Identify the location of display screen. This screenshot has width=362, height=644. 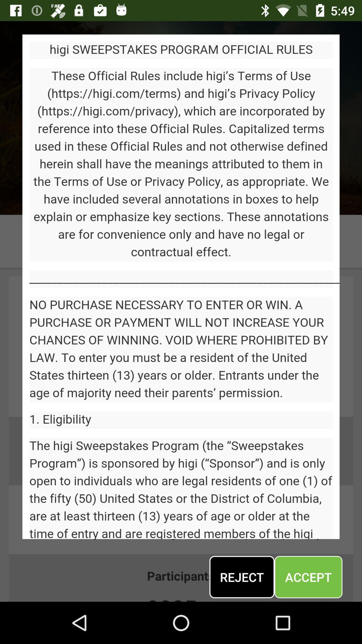
(181, 286).